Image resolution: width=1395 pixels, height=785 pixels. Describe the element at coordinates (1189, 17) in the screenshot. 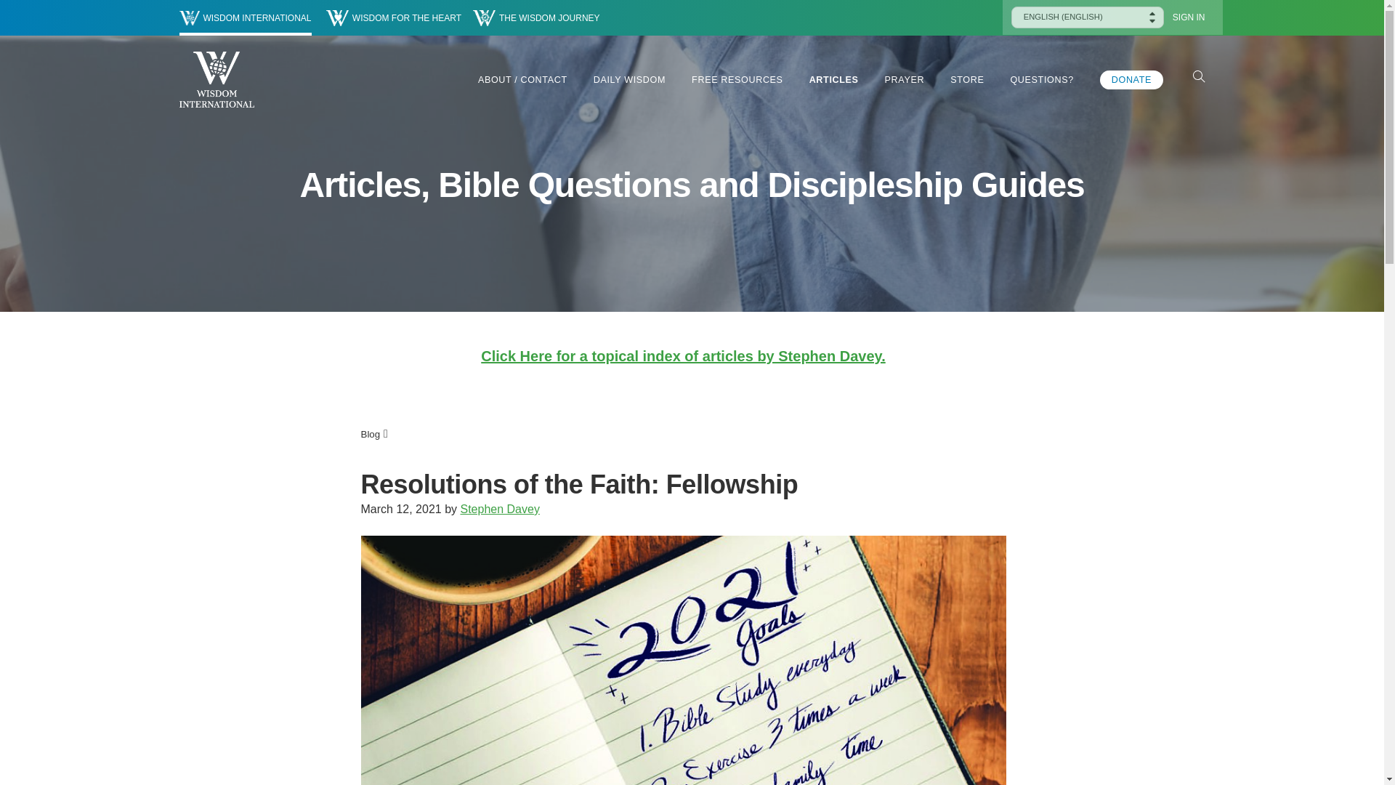

I see `SIGN IN` at that location.